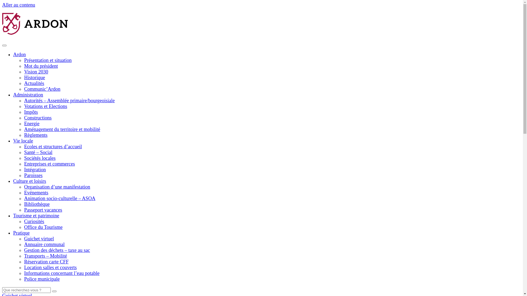 This screenshot has width=527, height=296. What do you see at coordinates (33, 175) in the screenshot?
I see `Paroisses` at bounding box center [33, 175].